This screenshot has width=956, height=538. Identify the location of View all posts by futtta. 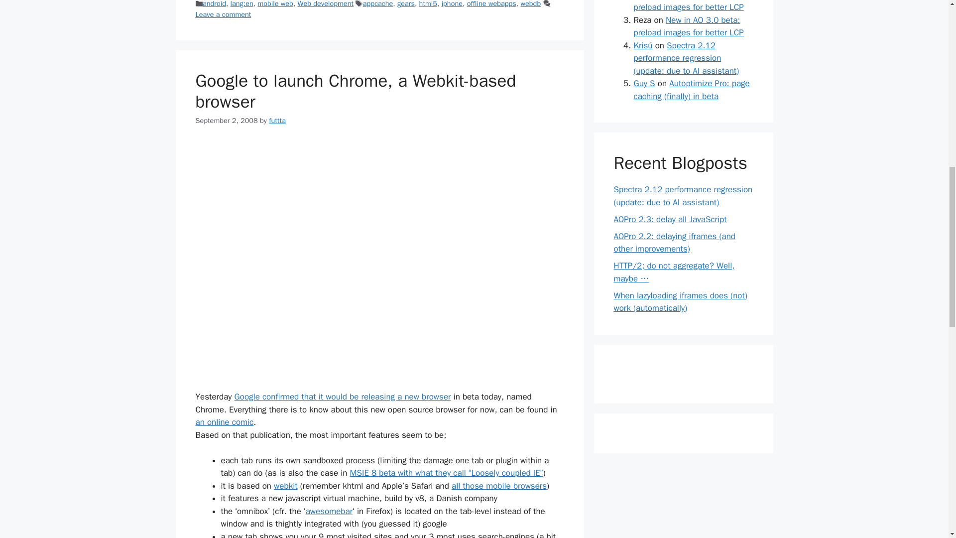
(277, 121).